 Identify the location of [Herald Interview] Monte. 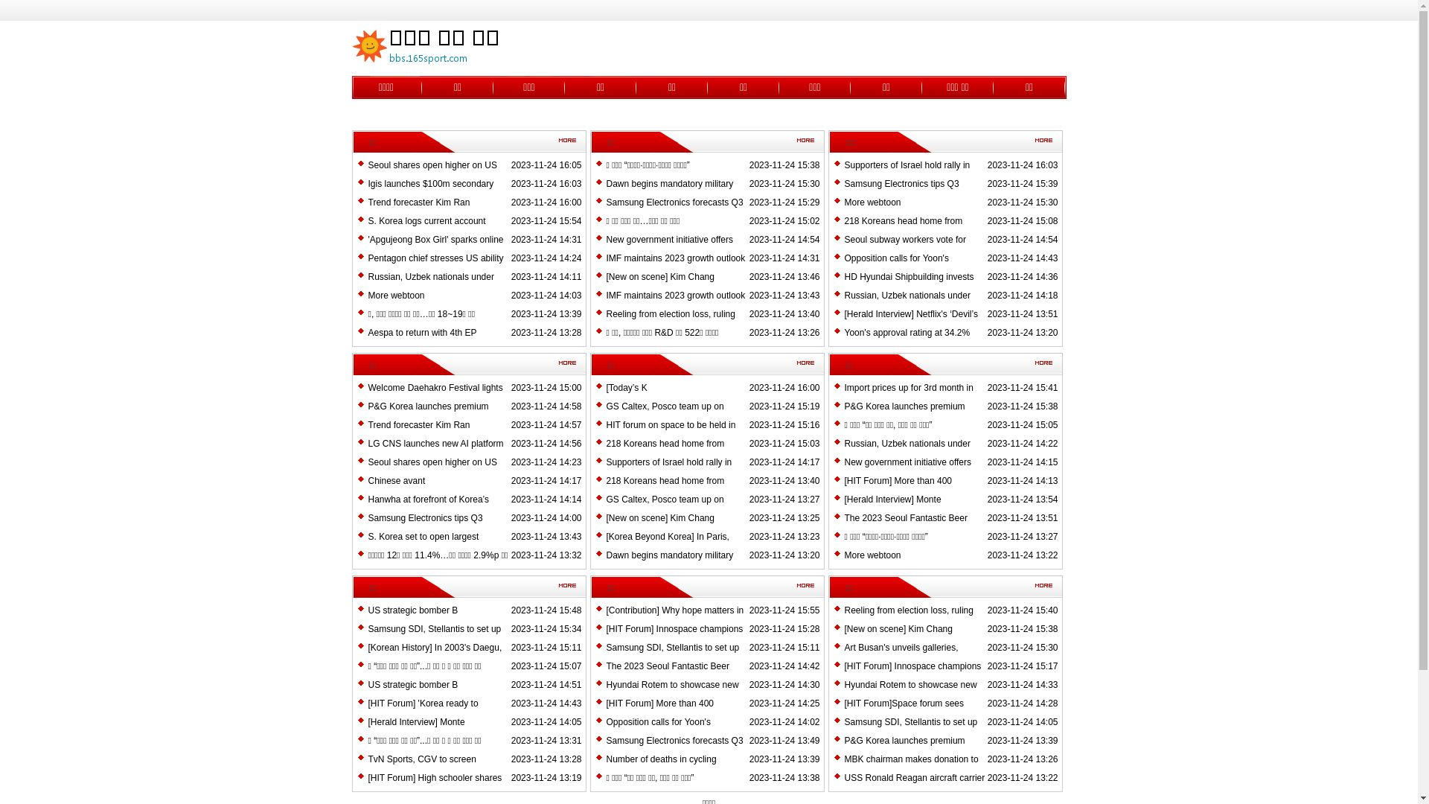
(415, 722).